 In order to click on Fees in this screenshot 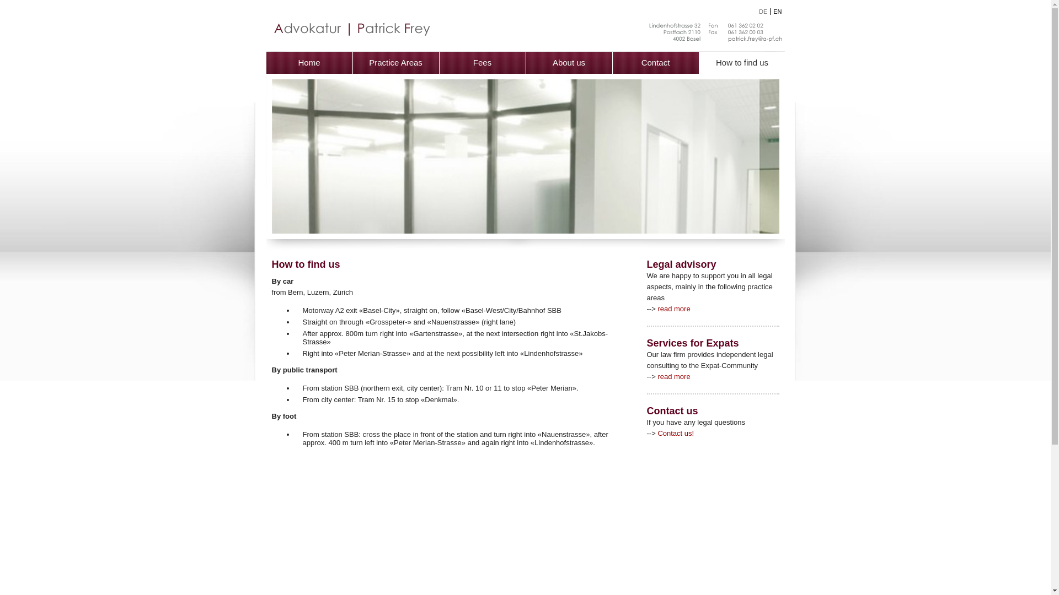, I will do `click(482, 63)`.